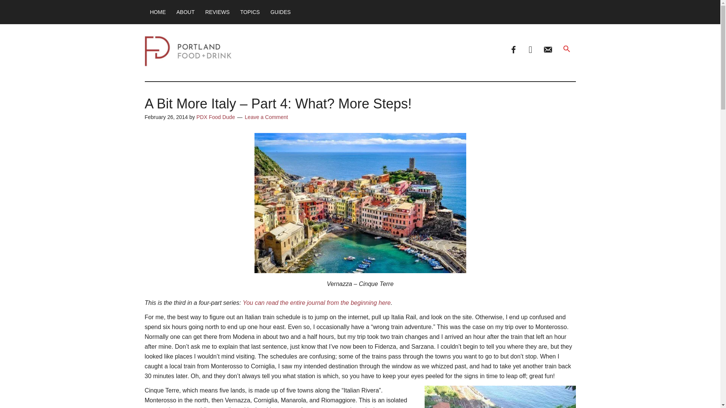 Image resolution: width=726 pixels, height=408 pixels. Describe the element at coordinates (157, 12) in the screenshot. I see `Homepage` at that location.